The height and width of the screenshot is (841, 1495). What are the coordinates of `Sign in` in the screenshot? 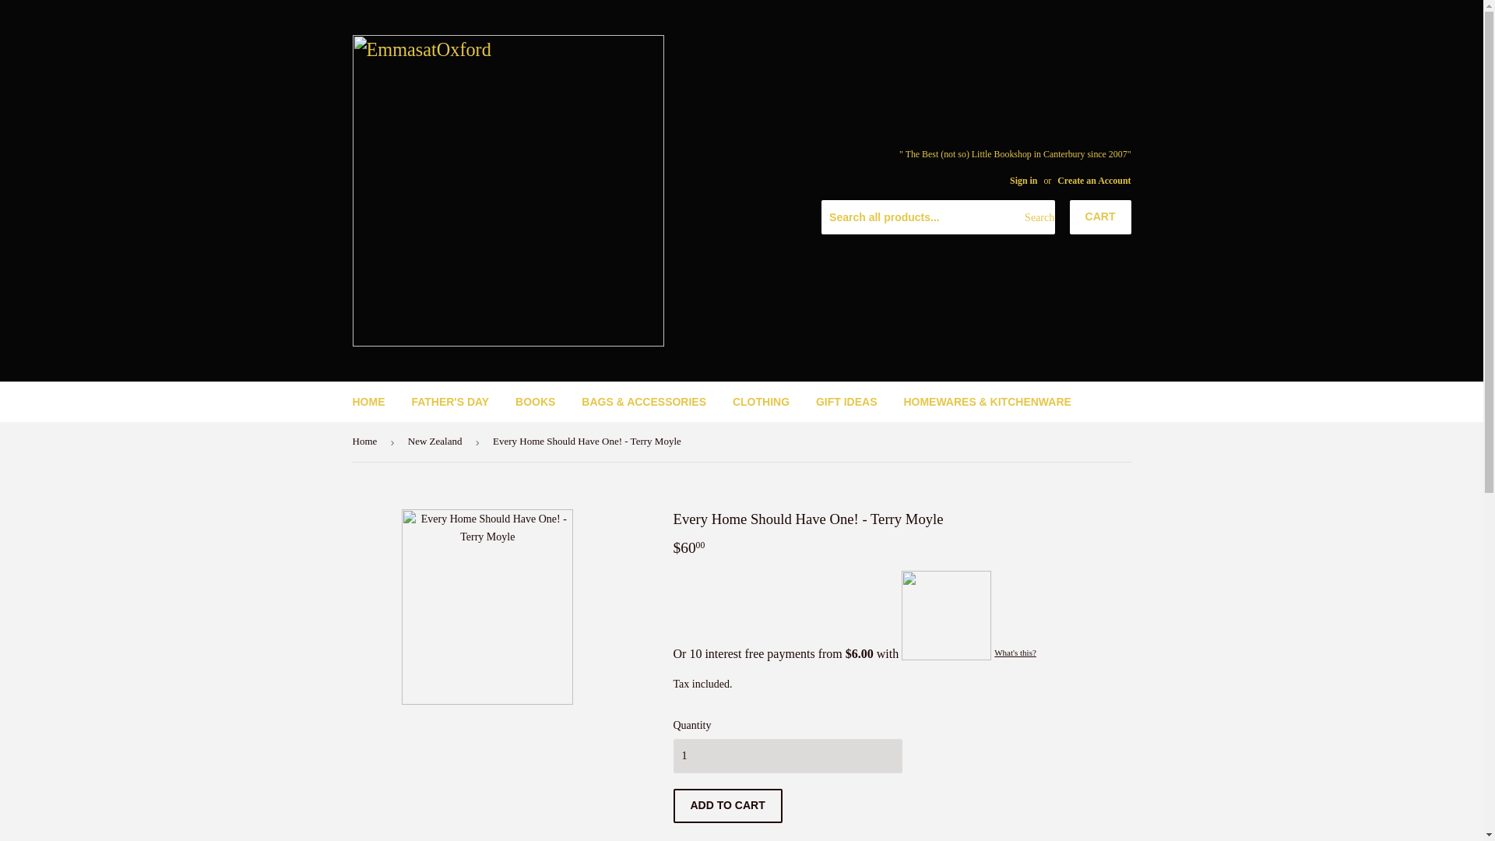 It's located at (1023, 180).